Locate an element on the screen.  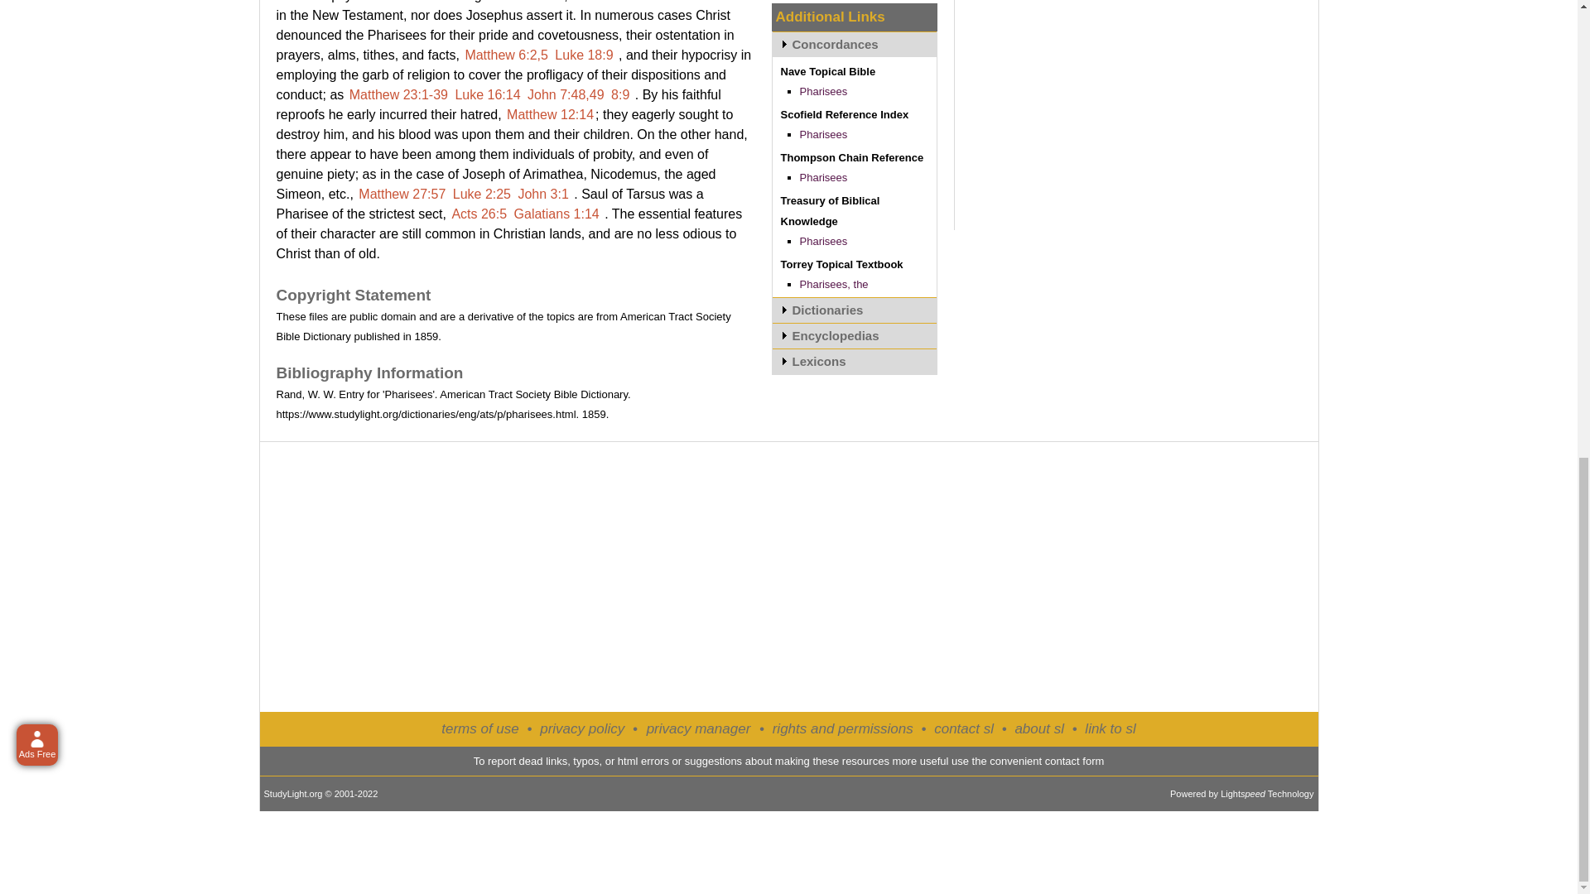
Pharisees is located at coordinates (823, 91).